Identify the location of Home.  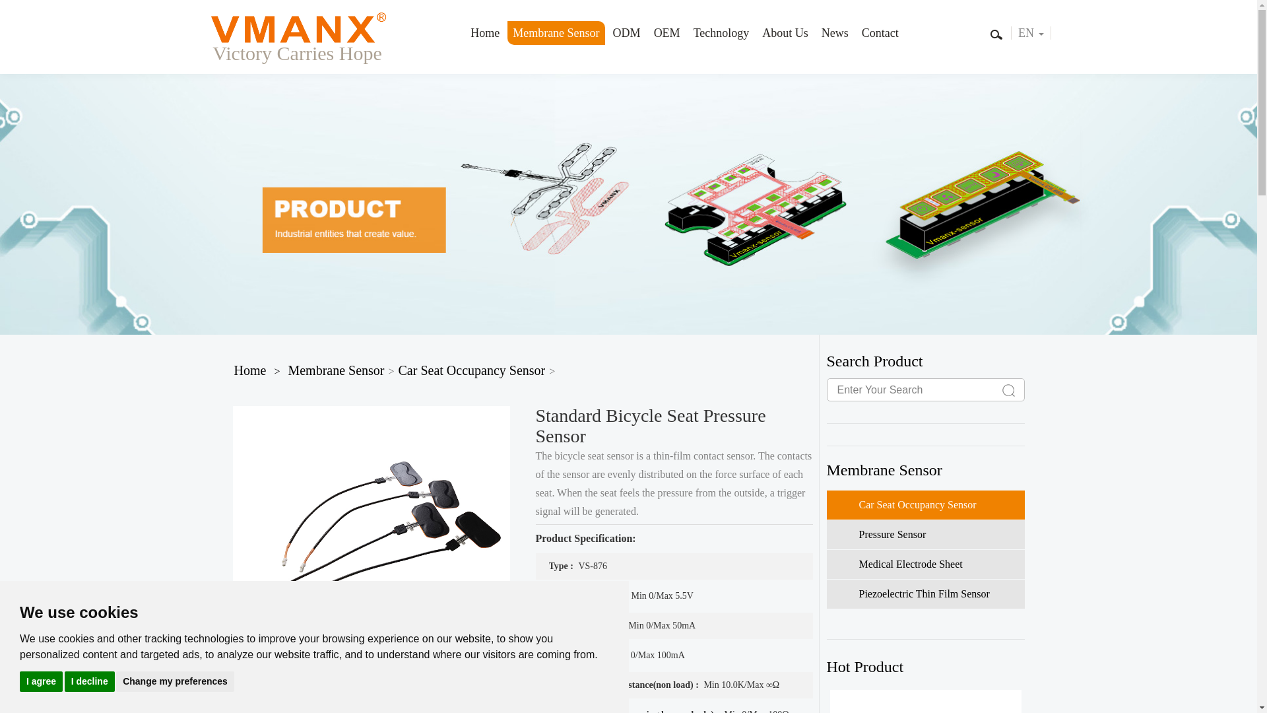
(249, 370).